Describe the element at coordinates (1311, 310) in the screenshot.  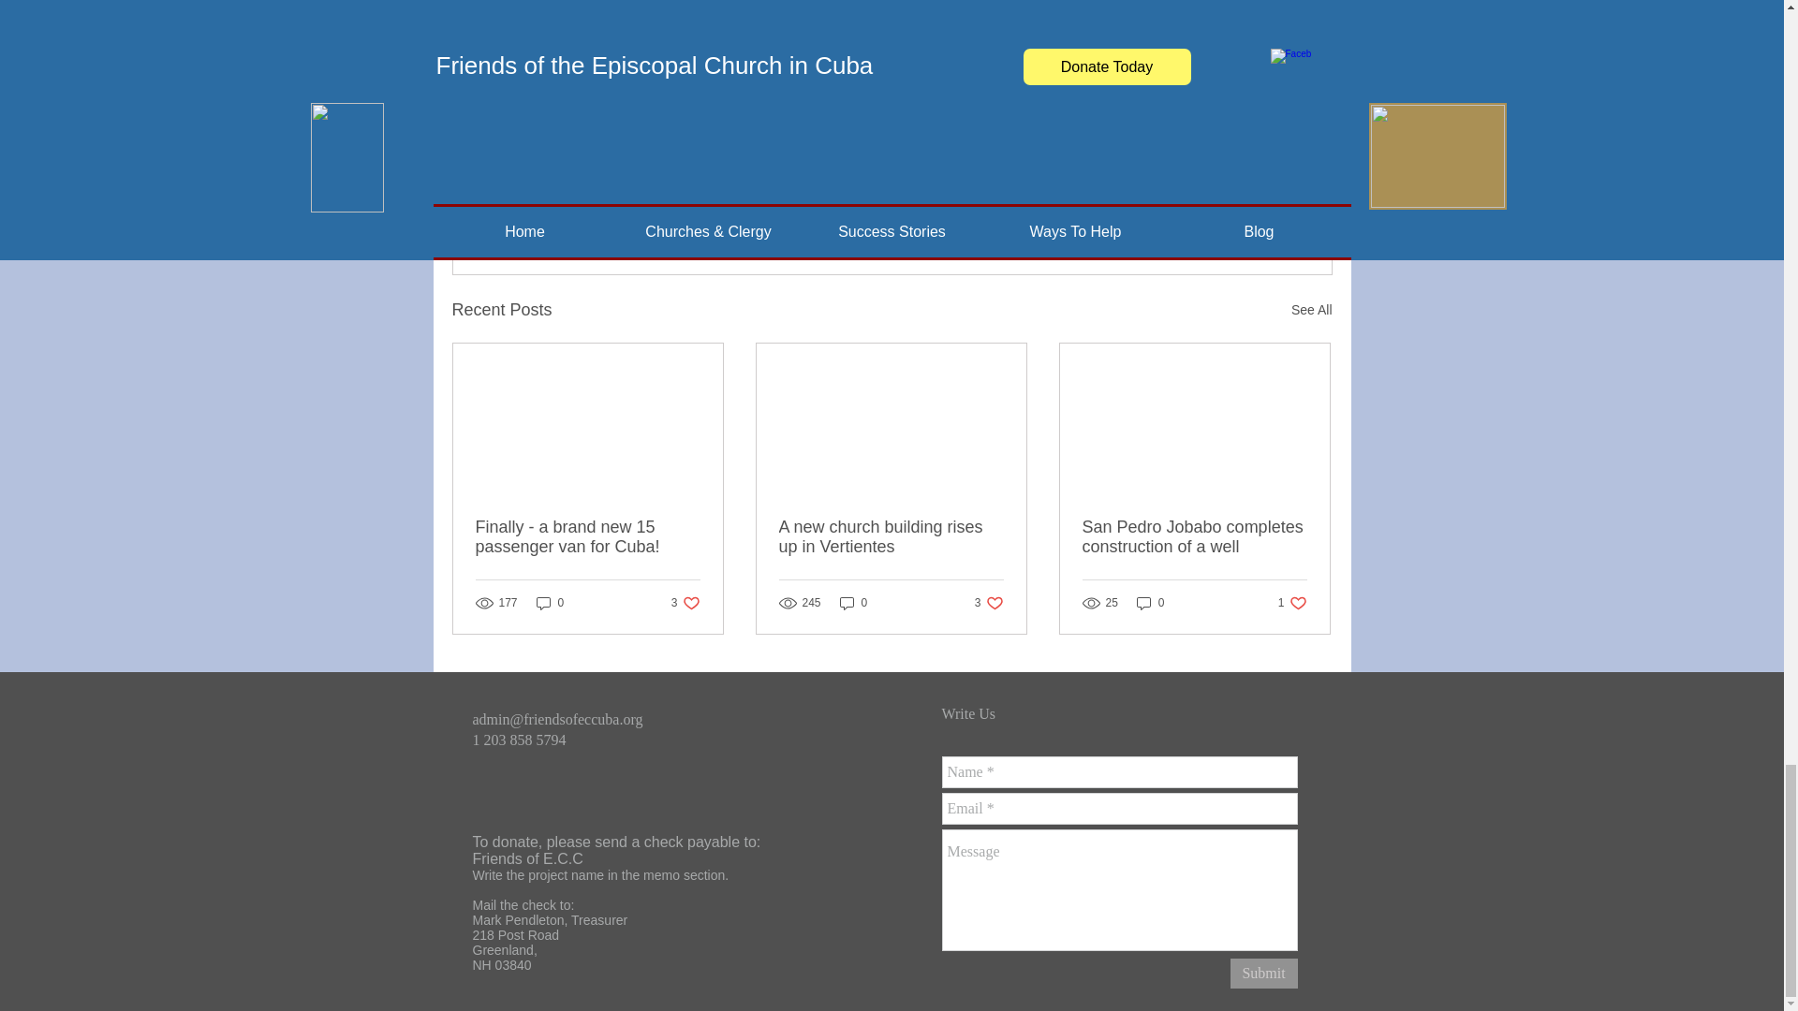
I see `See All` at that location.